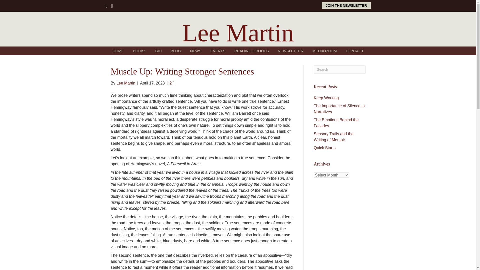 This screenshot has height=270, width=480. What do you see at coordinates (340, 69) in the screenshot?
I see `Type and press Enter to search.` at bounding box center [340, 69].